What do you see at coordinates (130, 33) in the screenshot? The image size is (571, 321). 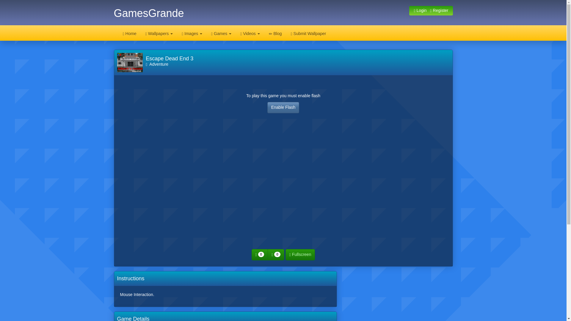 I see `Home` at bounding box center [130, 33].